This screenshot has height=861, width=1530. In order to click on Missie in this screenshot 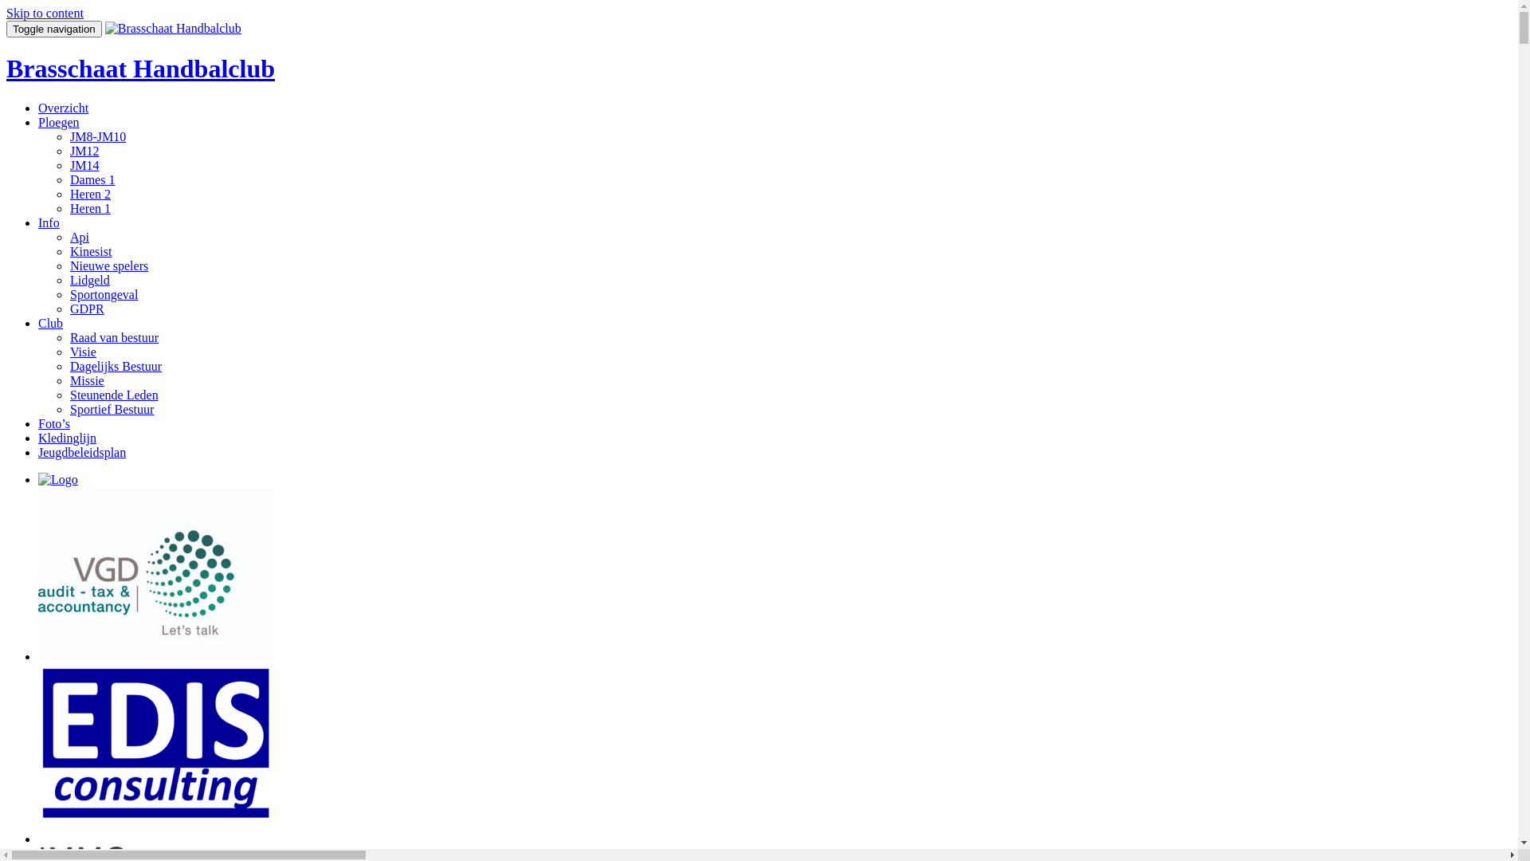, I will do `click(88, 381)`.